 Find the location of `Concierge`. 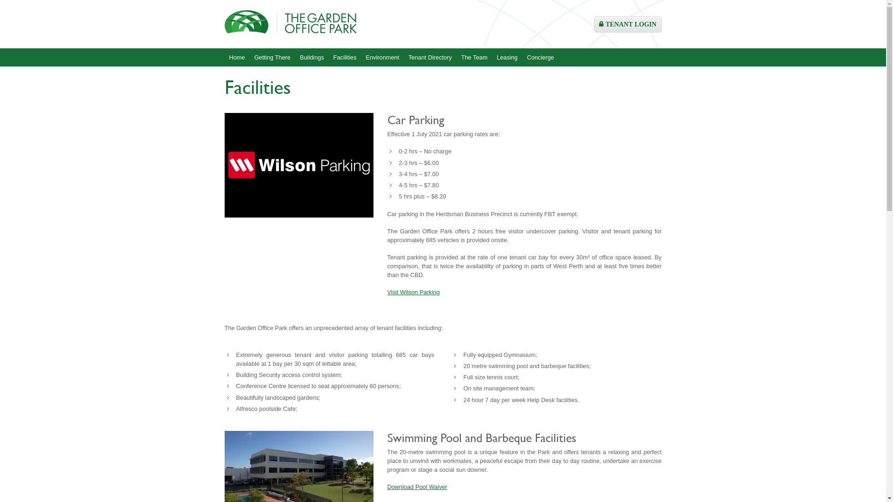

Concierge is located at coordinates (540, 58).